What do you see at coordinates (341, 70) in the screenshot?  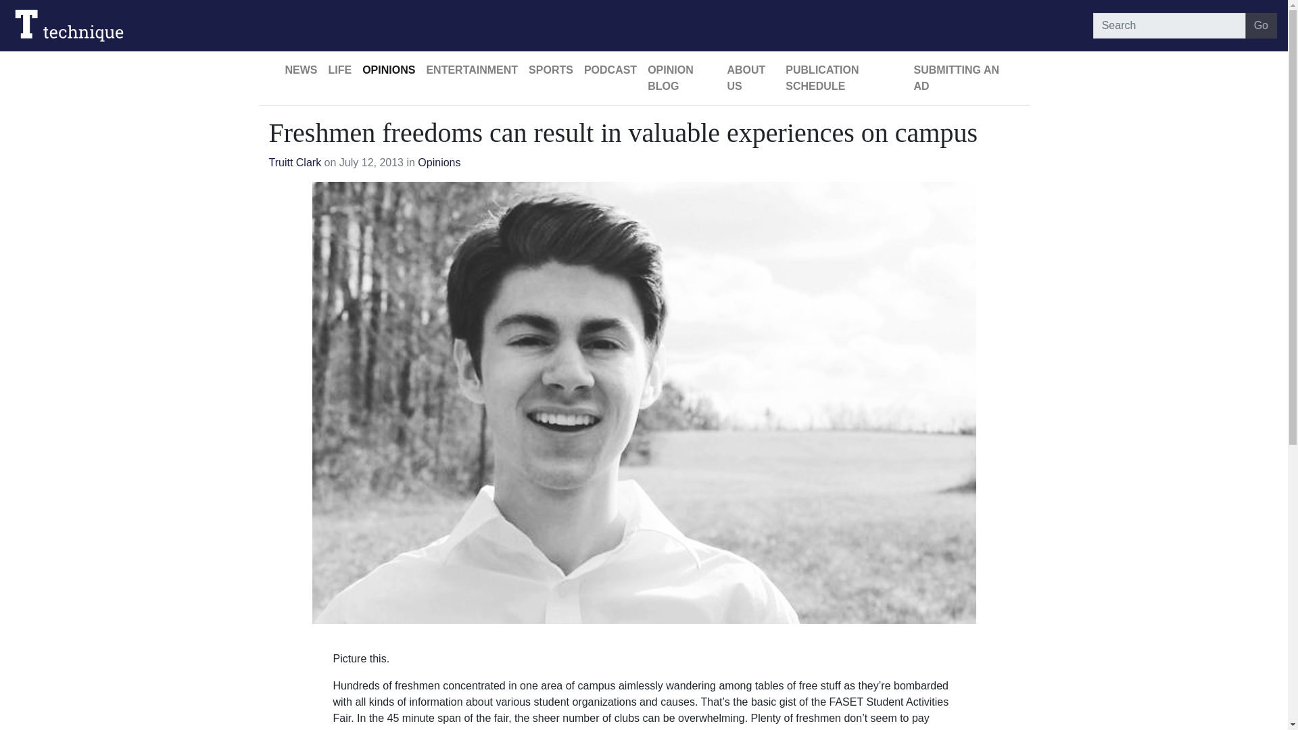 I see `Life` at bounding box center [341, 70].